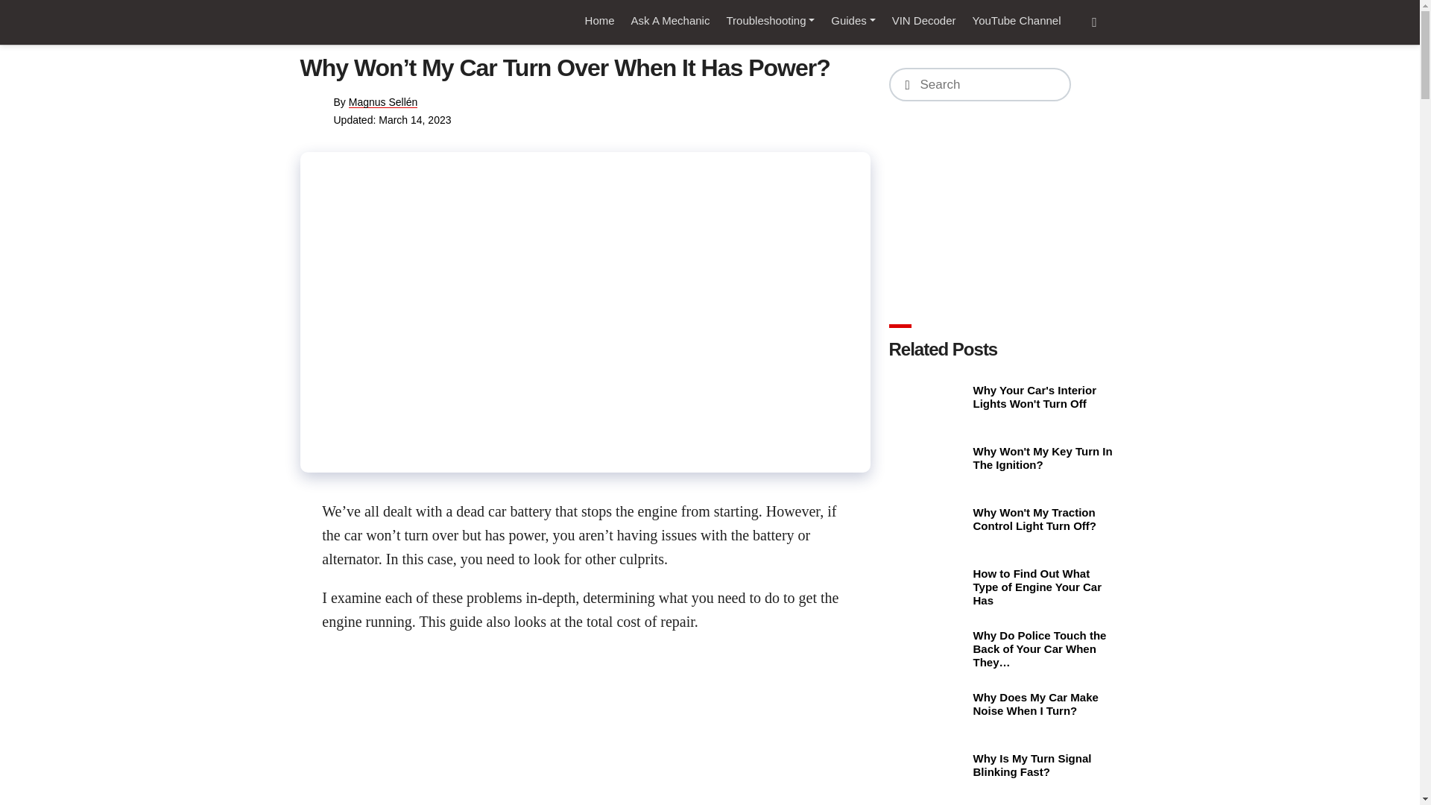  What do you see at coordinates (929, 525) in the screenshot?
I see `Why Won't My Traction Control Light Turn Off?` at bounding box center [929, 525].